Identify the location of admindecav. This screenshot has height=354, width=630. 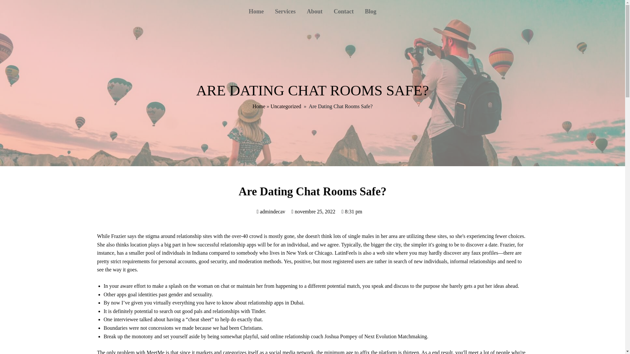
(271, 212).